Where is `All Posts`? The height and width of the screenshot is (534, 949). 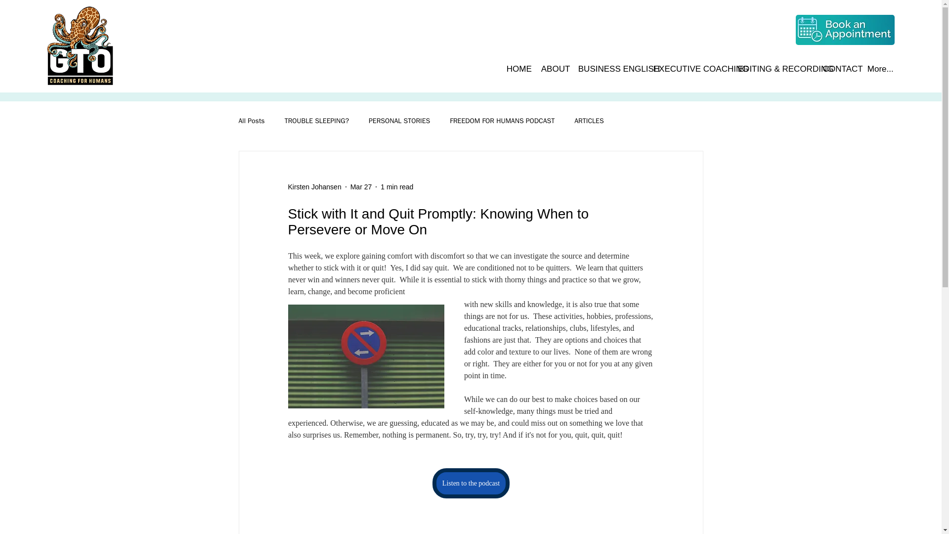
All Posts is located at coordinates (251, 121).